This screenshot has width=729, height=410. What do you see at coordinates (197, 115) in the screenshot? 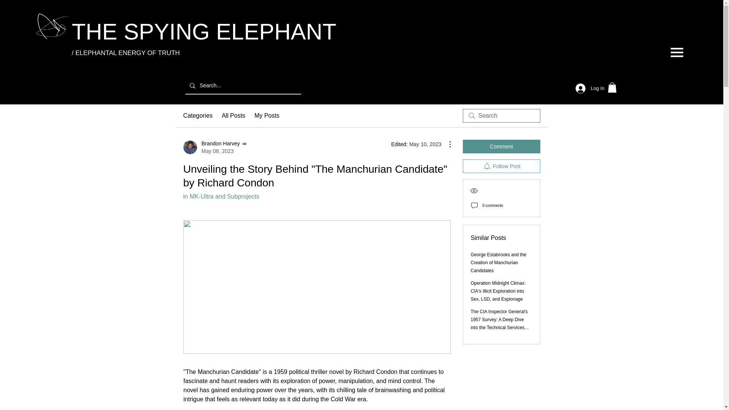
I see `Categories` at bounding box center [197, 115].